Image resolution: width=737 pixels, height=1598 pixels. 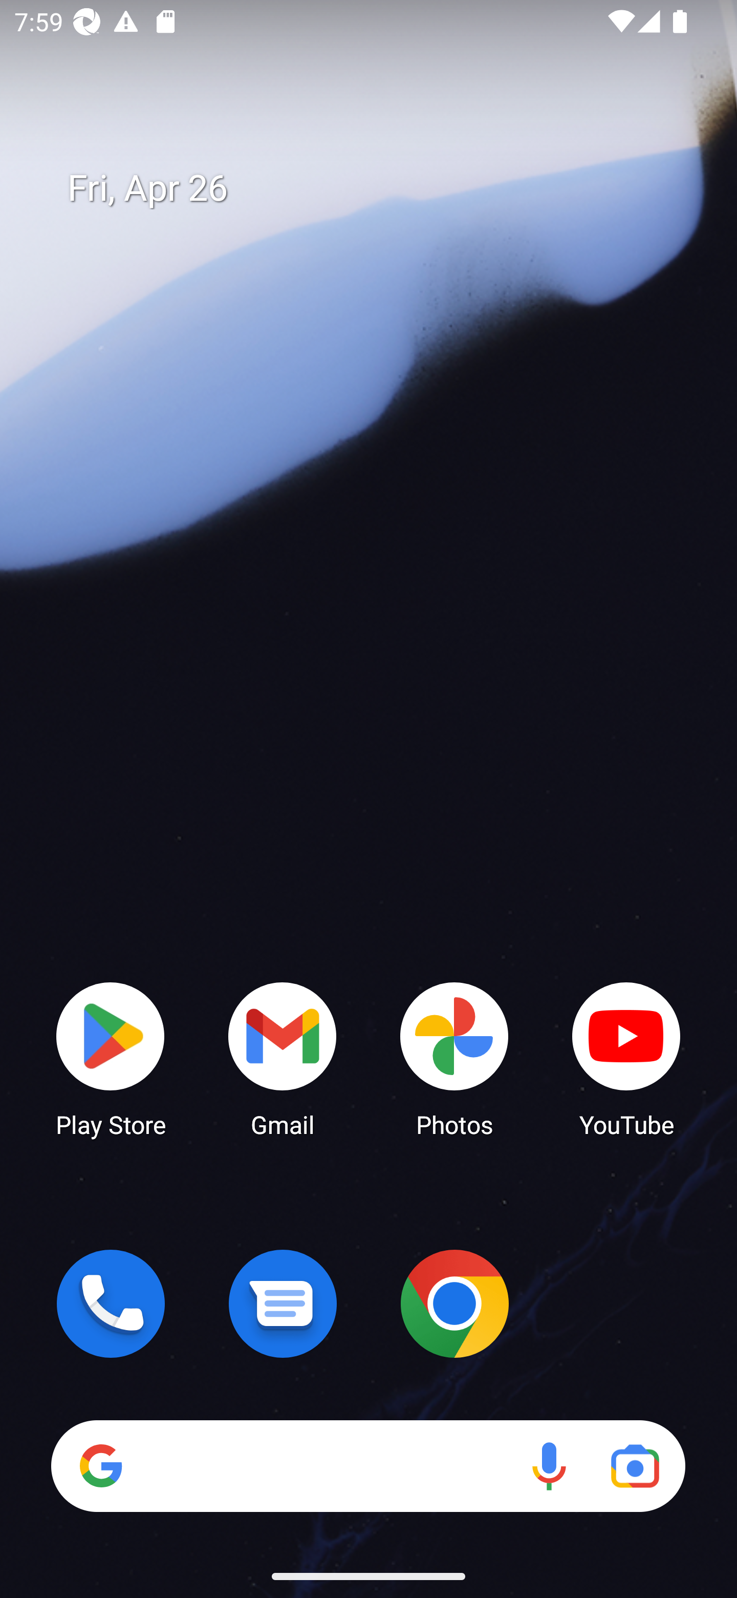 I want to click on Search Voice search Google Lens, so click(x=368, y=1466).